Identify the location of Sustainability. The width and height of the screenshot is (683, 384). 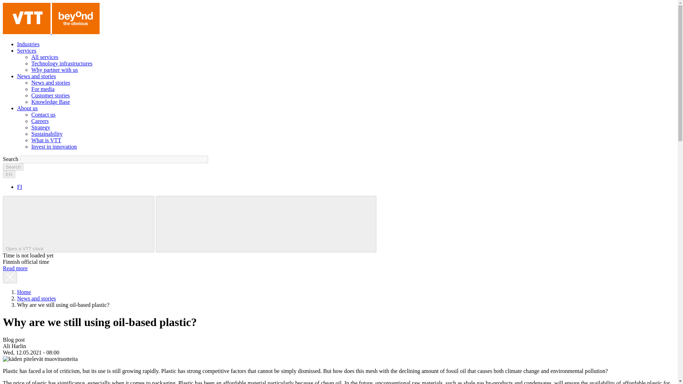
(51, 95).